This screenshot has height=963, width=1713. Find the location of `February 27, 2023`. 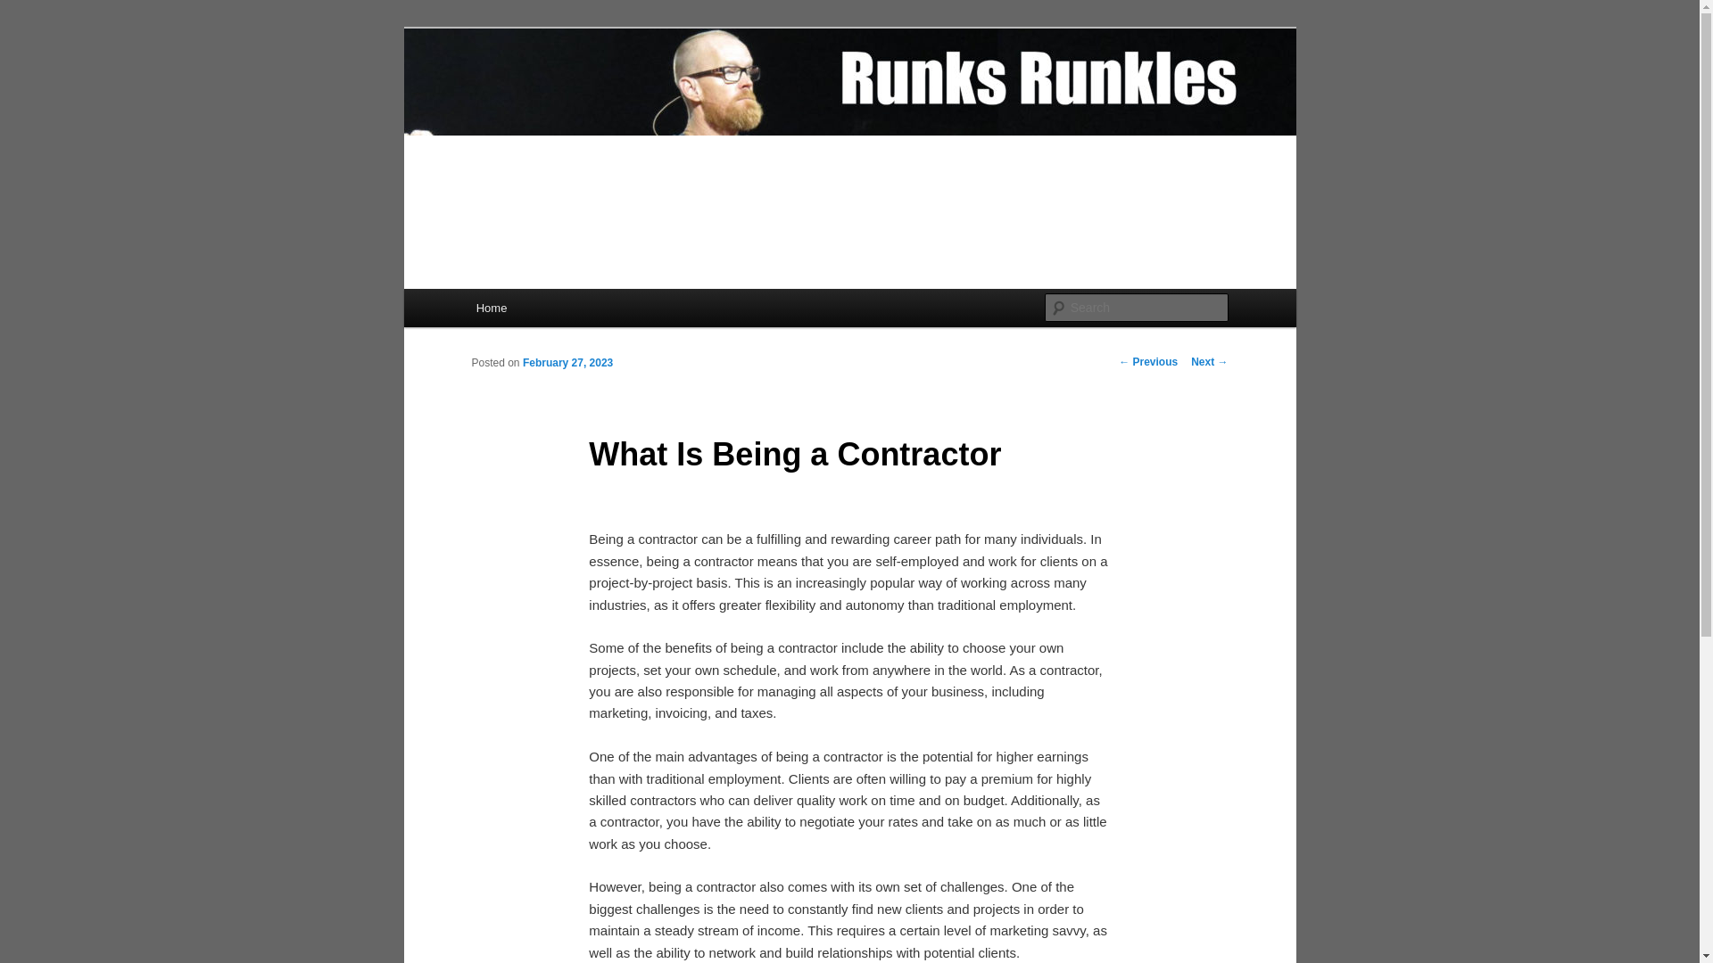

February 27, 2023 is located at coordinates (567, 362).